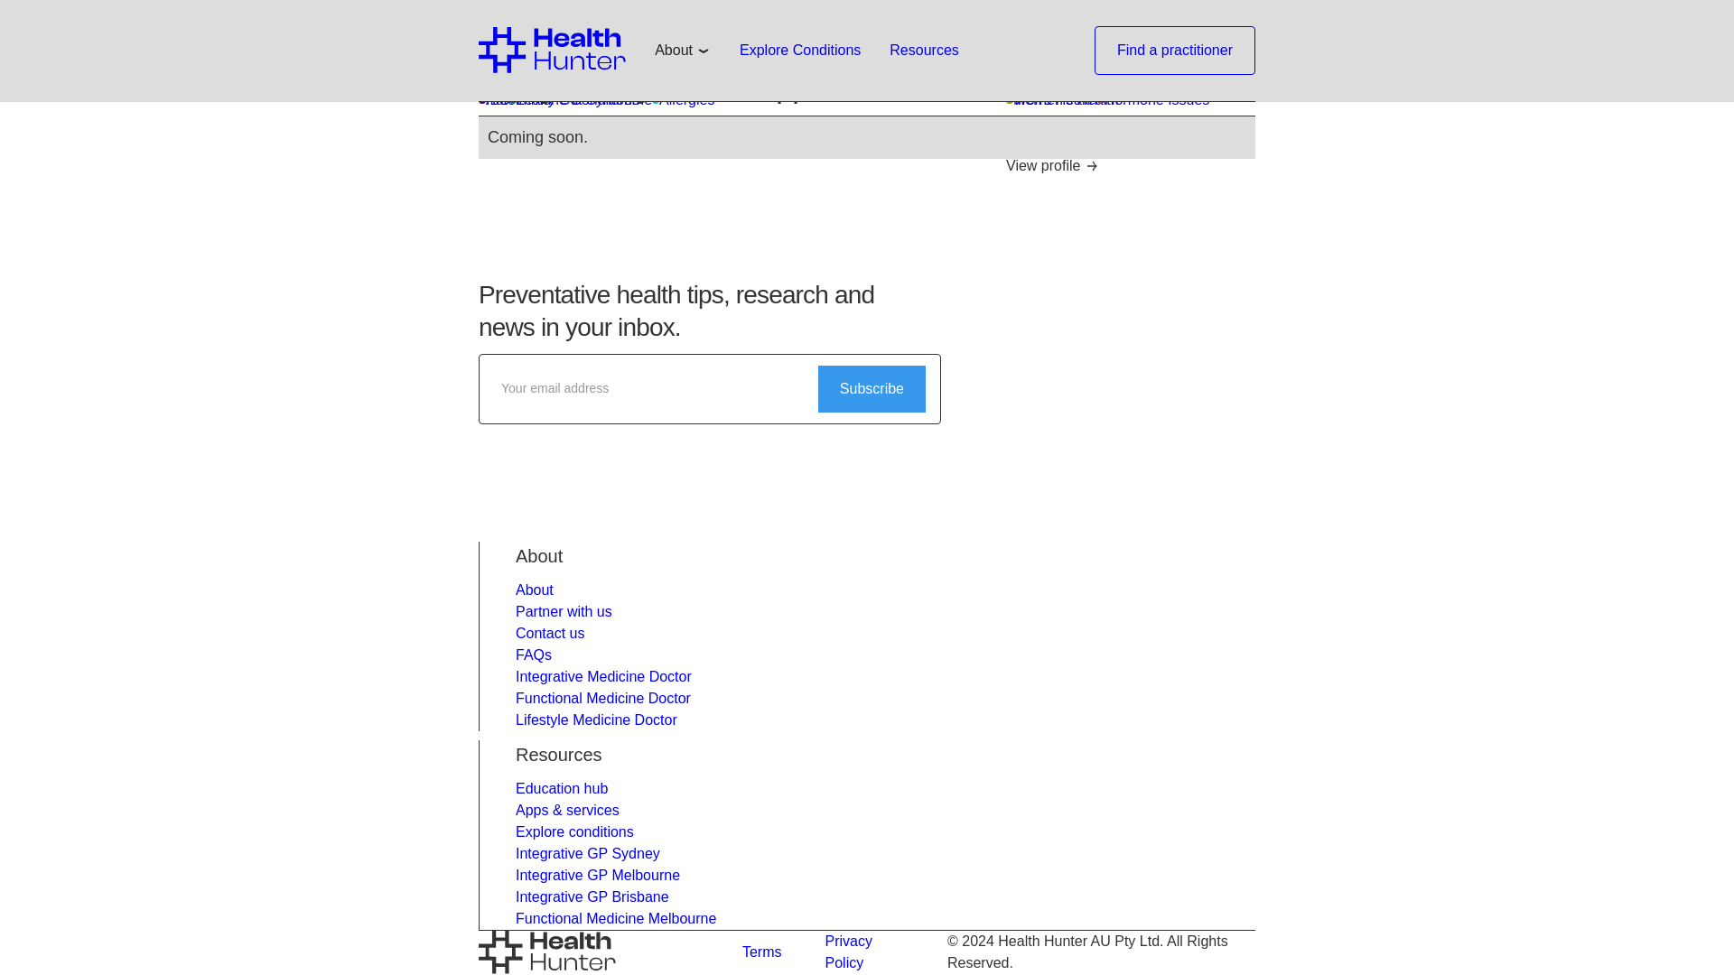 The width and height of the screenshot is (1734, 975). Describe the element at coordinates (1156, 77) in the screenshot. I see `Gut Health` at that location.